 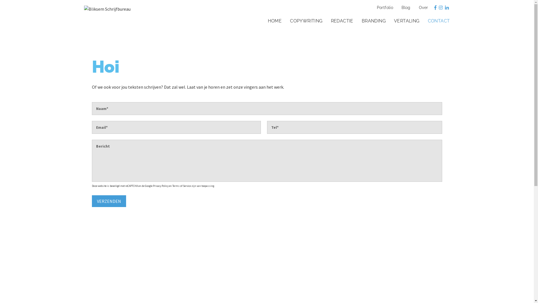 I want to click on BRANDING, so click(x=372, y=21).